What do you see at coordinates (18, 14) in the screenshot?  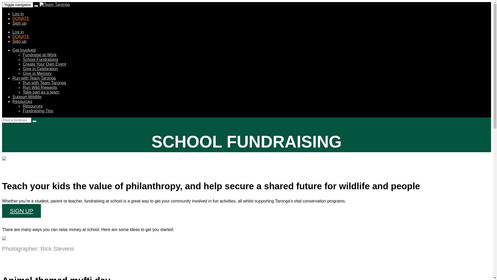 I see `Log in` at bounding box center [18, 14].